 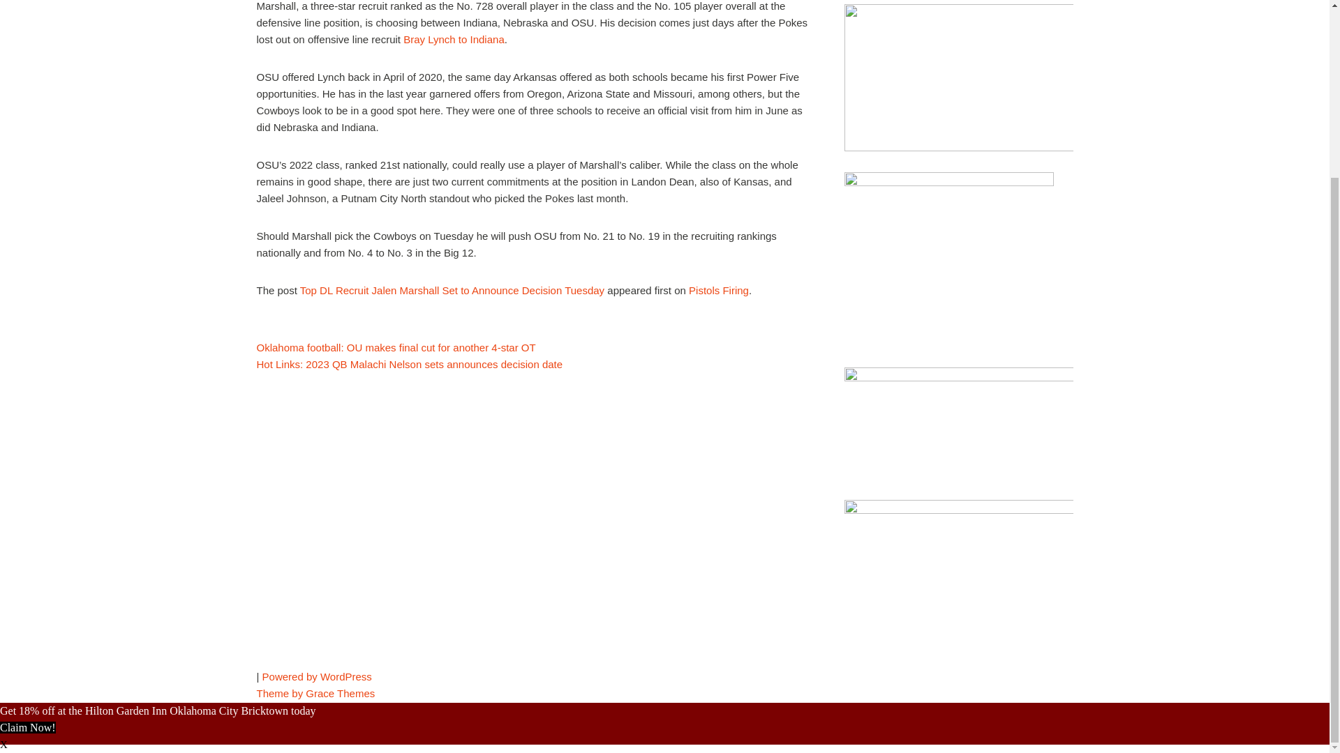 What do you see at coordinates (315, 693) in the screenshot?
I see `Theme by Grace Themes` at bounding box center [315, 693].